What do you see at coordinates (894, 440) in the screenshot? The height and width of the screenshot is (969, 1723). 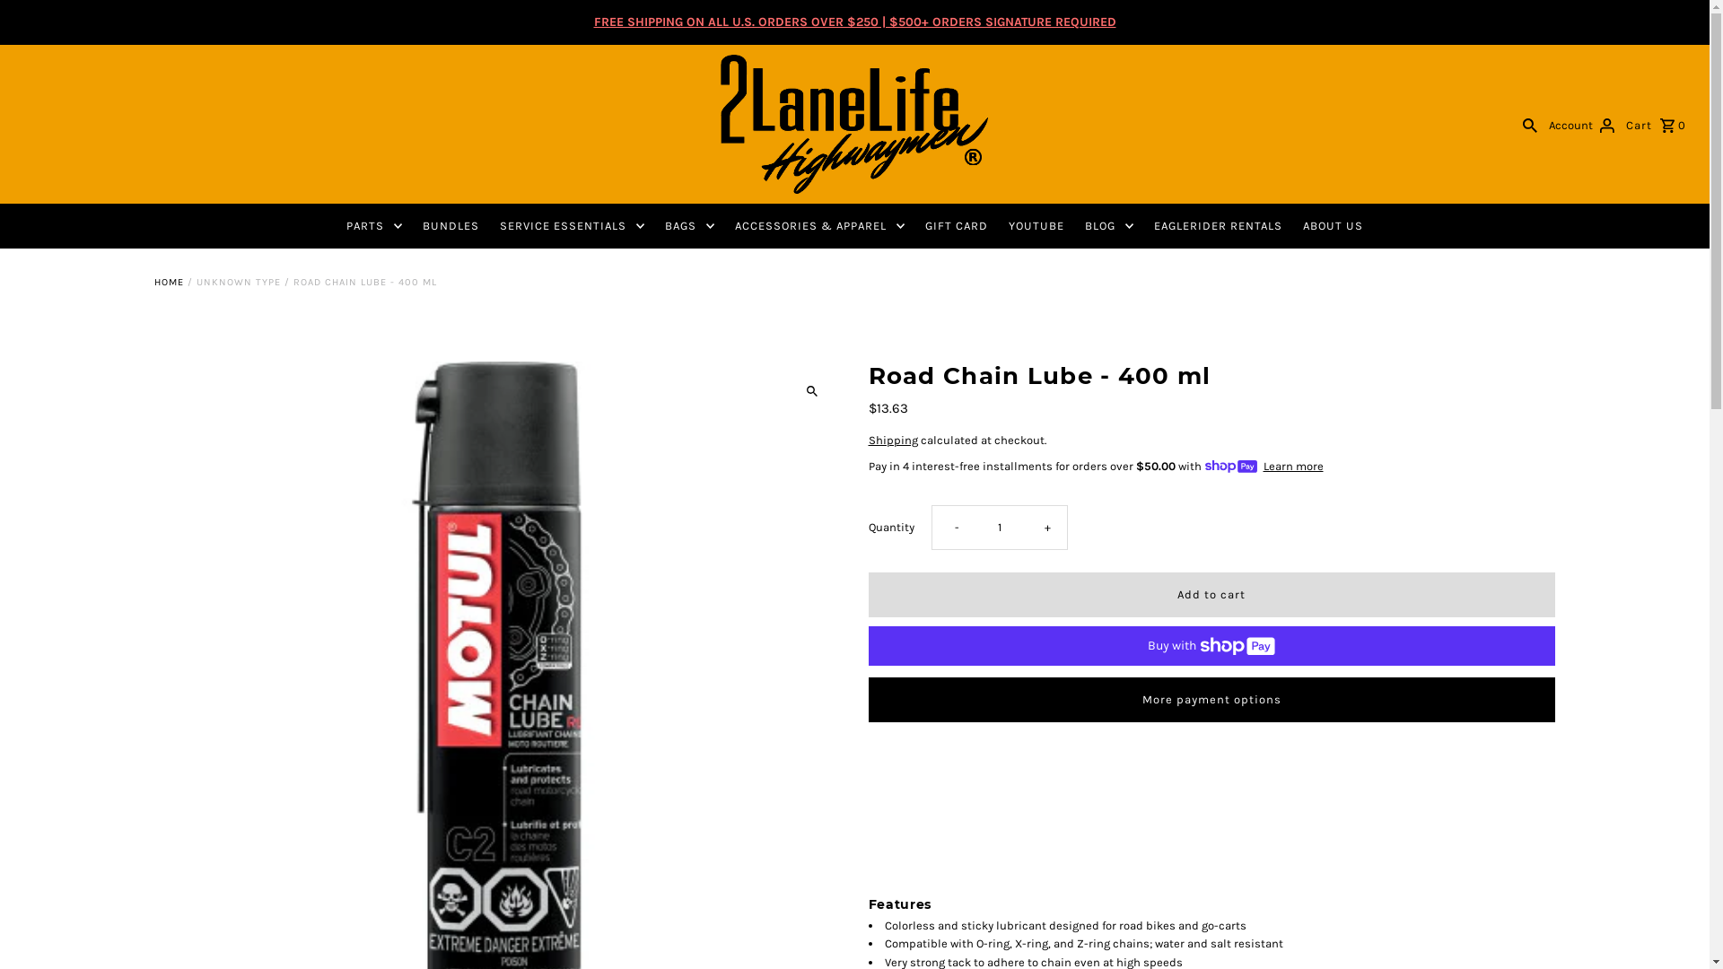 I see `Shipping` at bounding box center [894, 440].